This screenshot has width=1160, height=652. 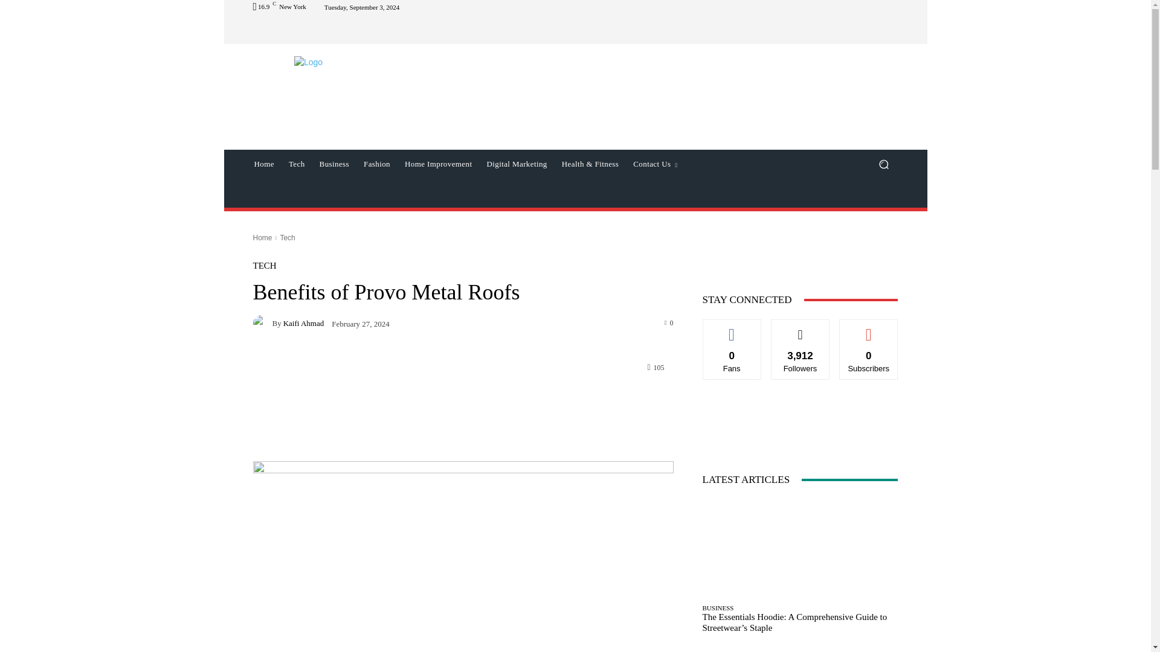 I want to click on Fashion, so click(x=377, y=164).